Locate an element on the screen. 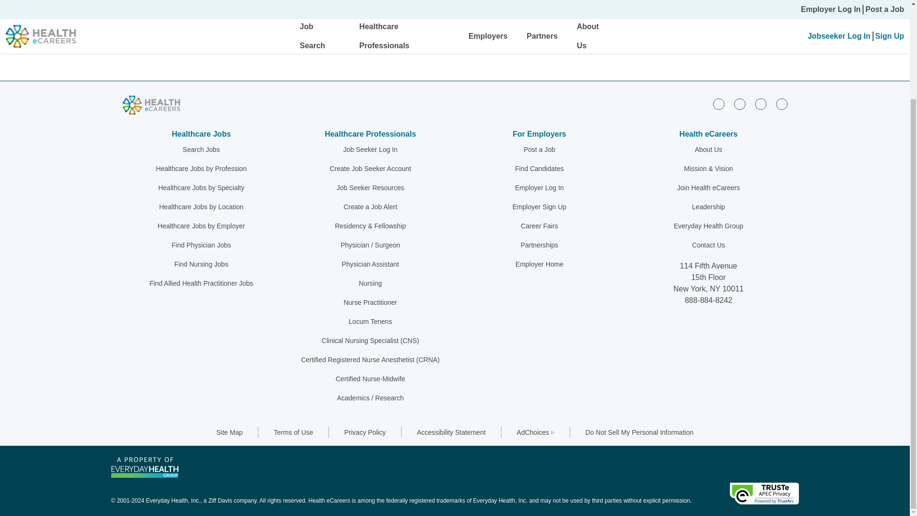 The height and width of the screenshot is (516, 917). youtube is located at coordinates (781, 104).